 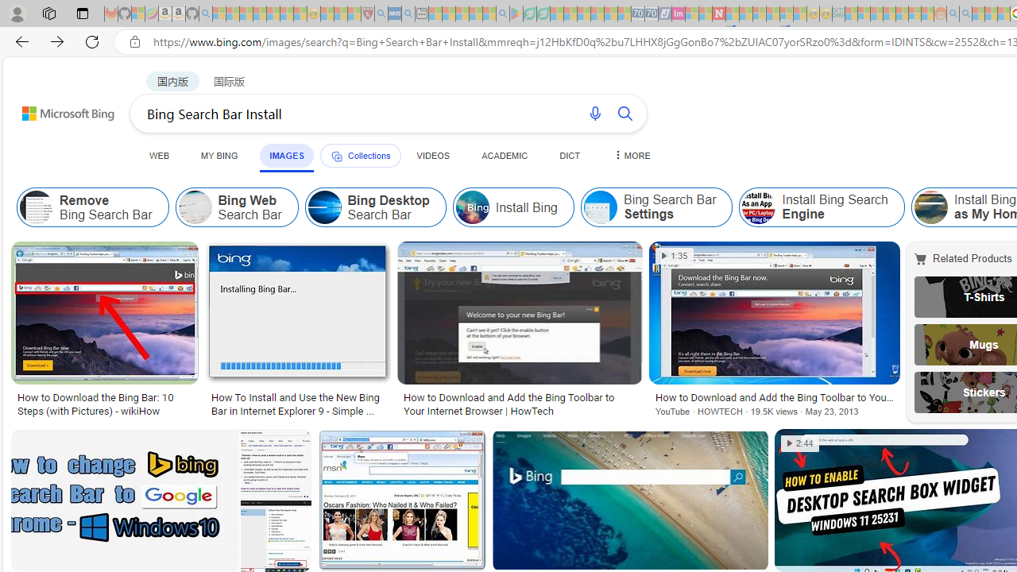 What do you see at coordinates (570, 155) in the screenshot?
I see `DICT` at bounding box center [570, 155].